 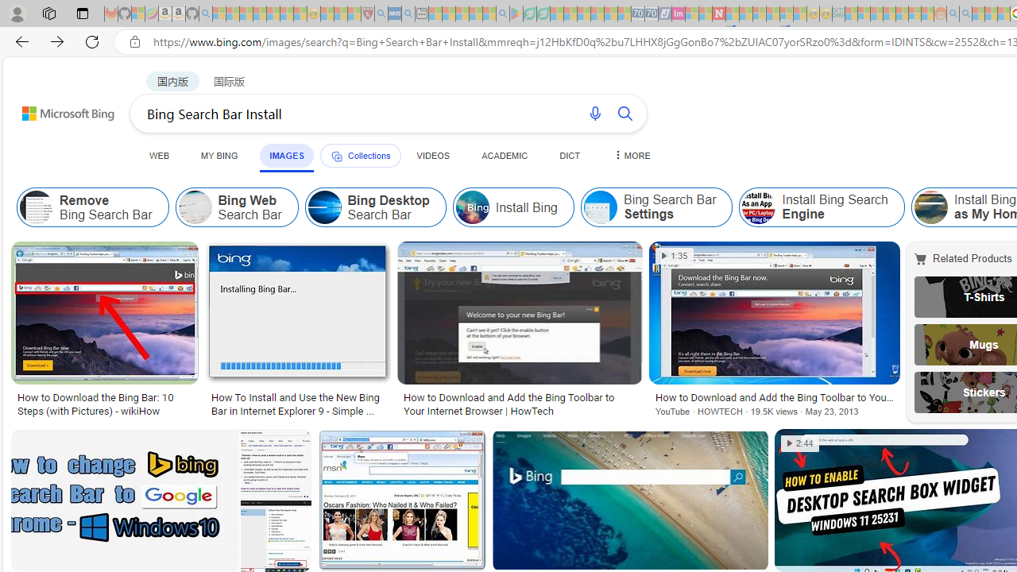 What do you see at coordinates (570, 155) in the screenshot?
I see `DICT` at bounding box center [570, 155].